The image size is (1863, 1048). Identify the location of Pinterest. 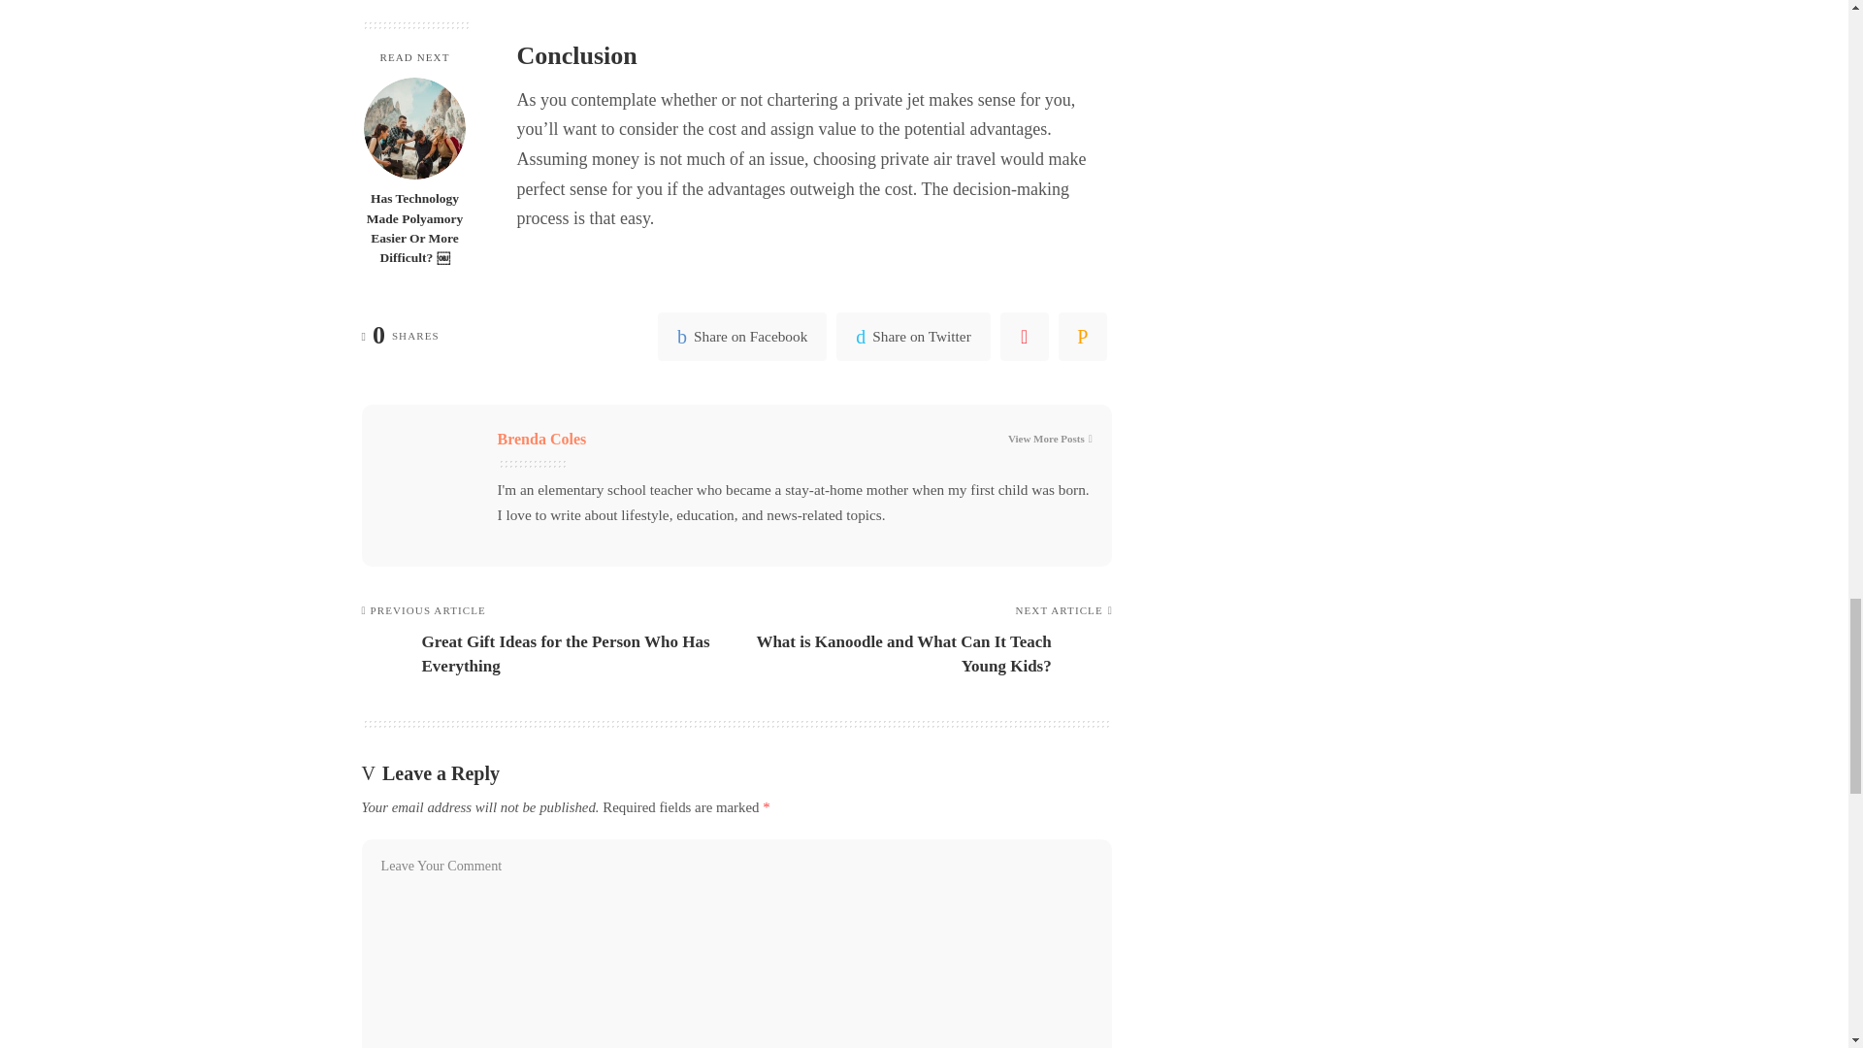
(1025, 336).